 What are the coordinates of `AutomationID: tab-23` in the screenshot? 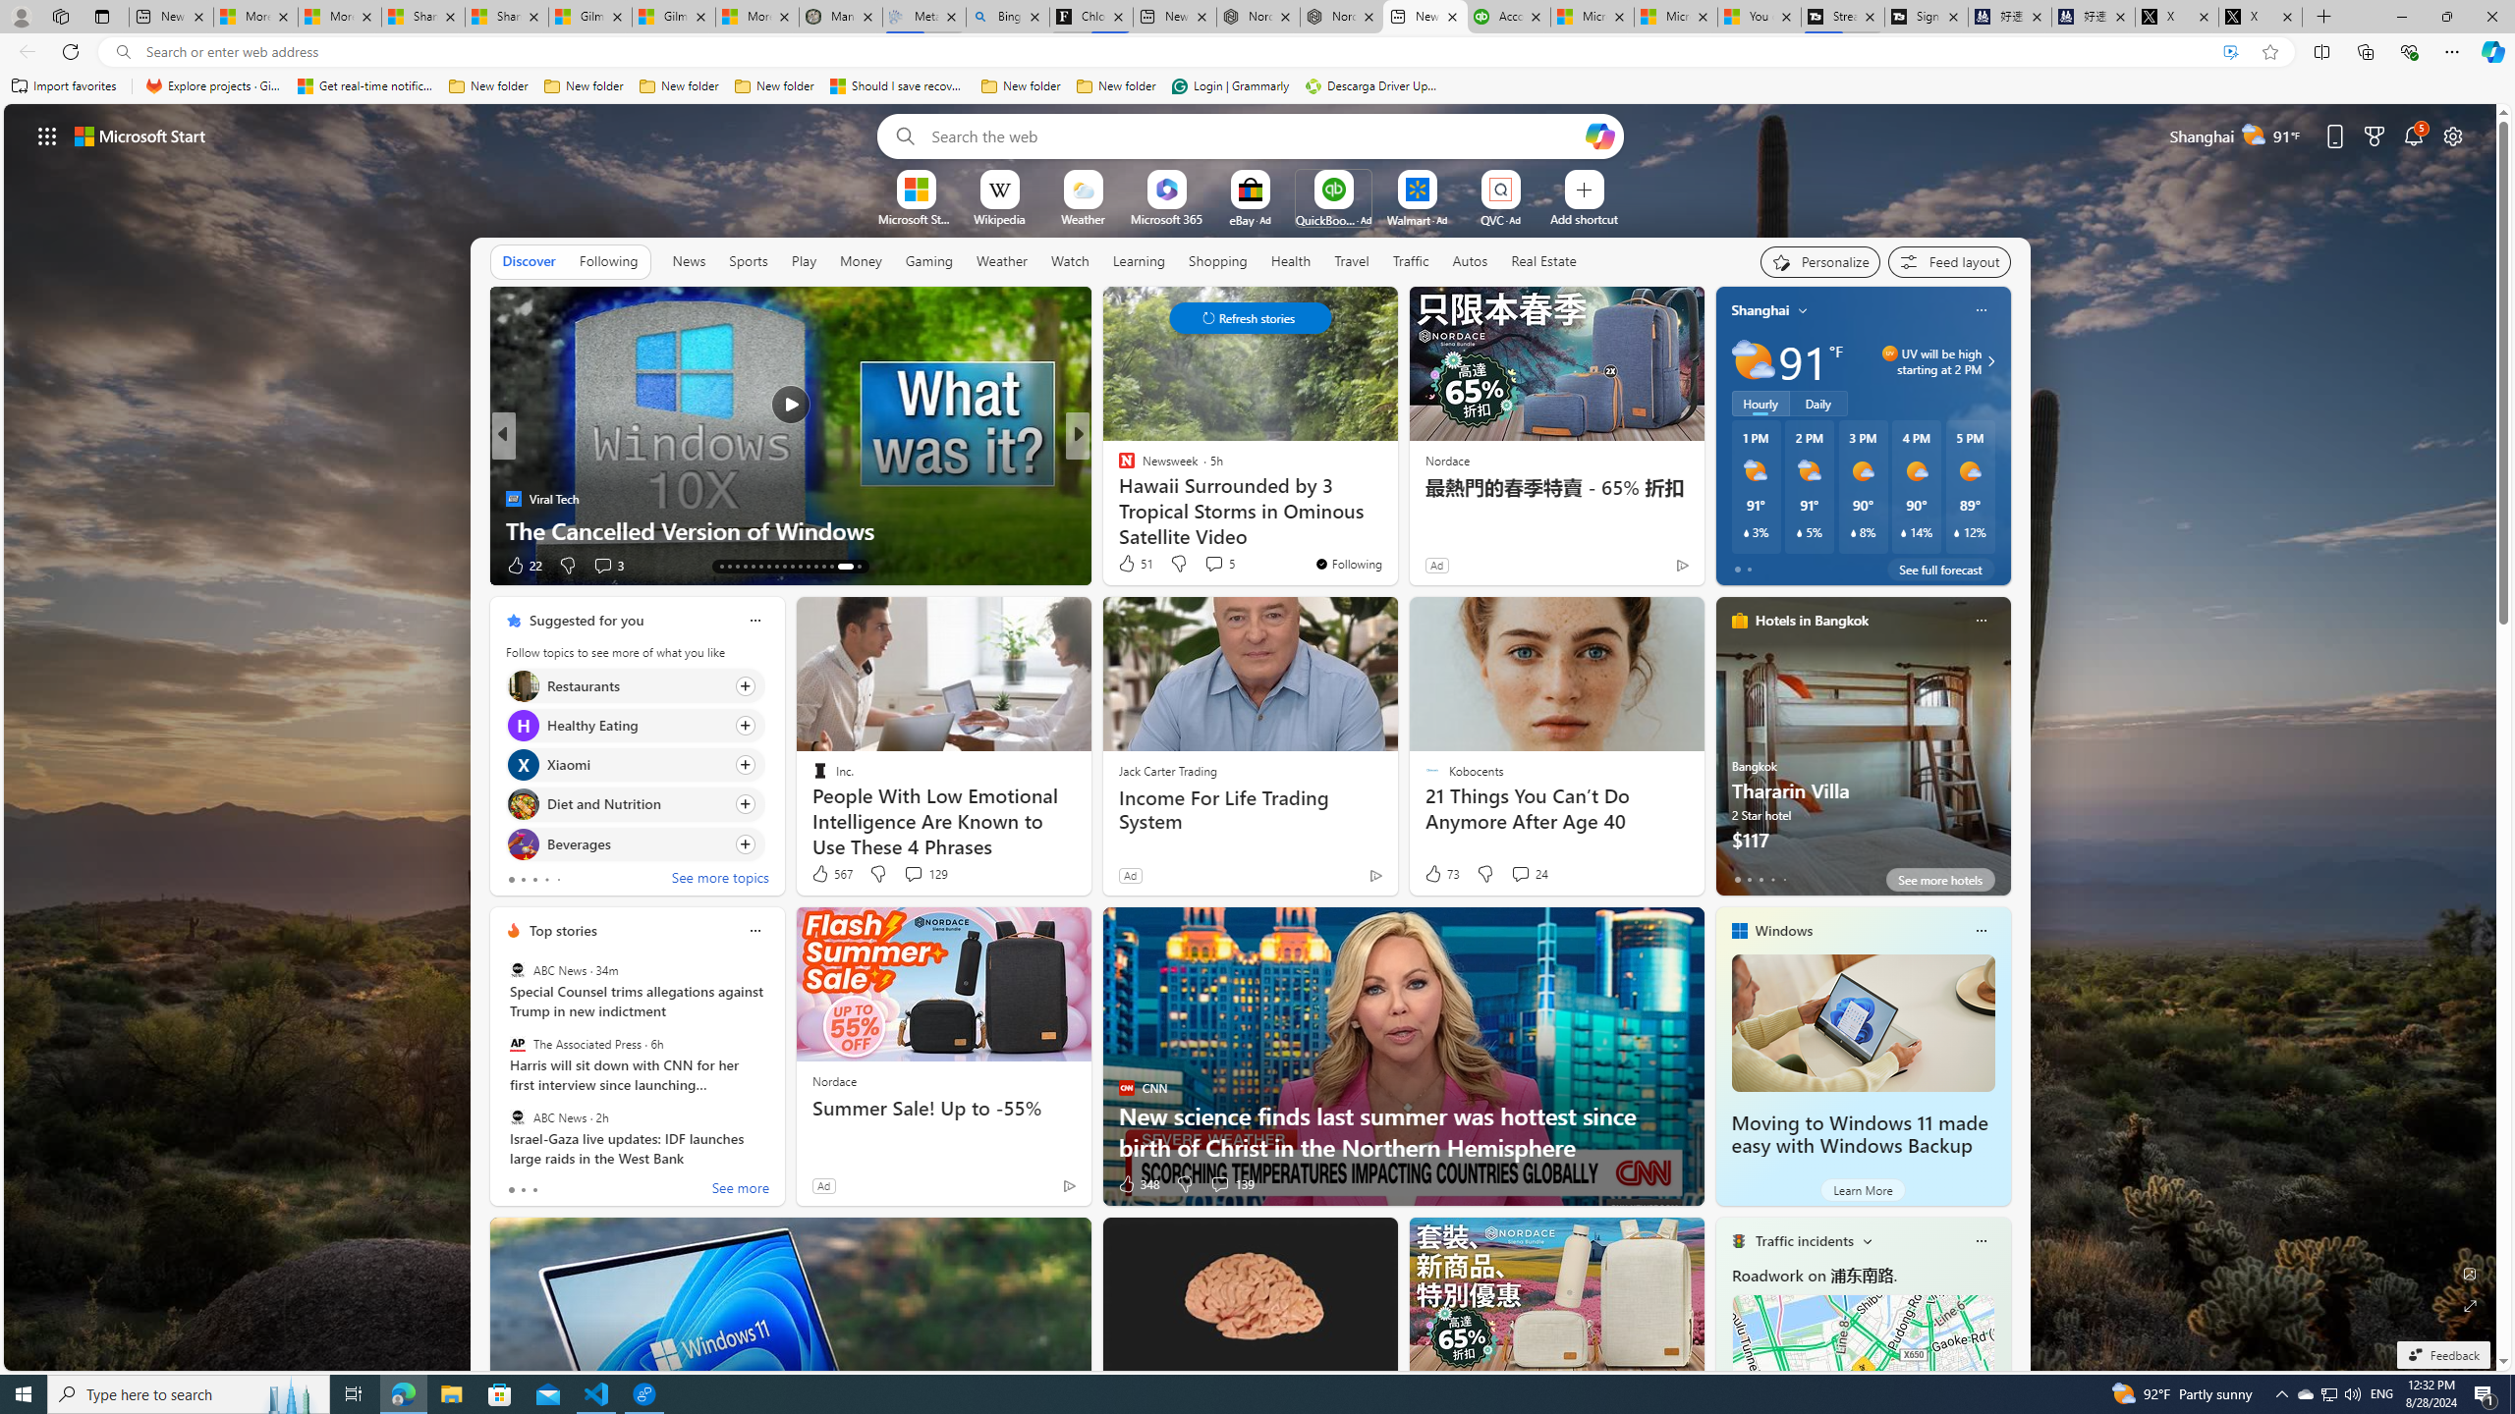 It's located at (768, 567).